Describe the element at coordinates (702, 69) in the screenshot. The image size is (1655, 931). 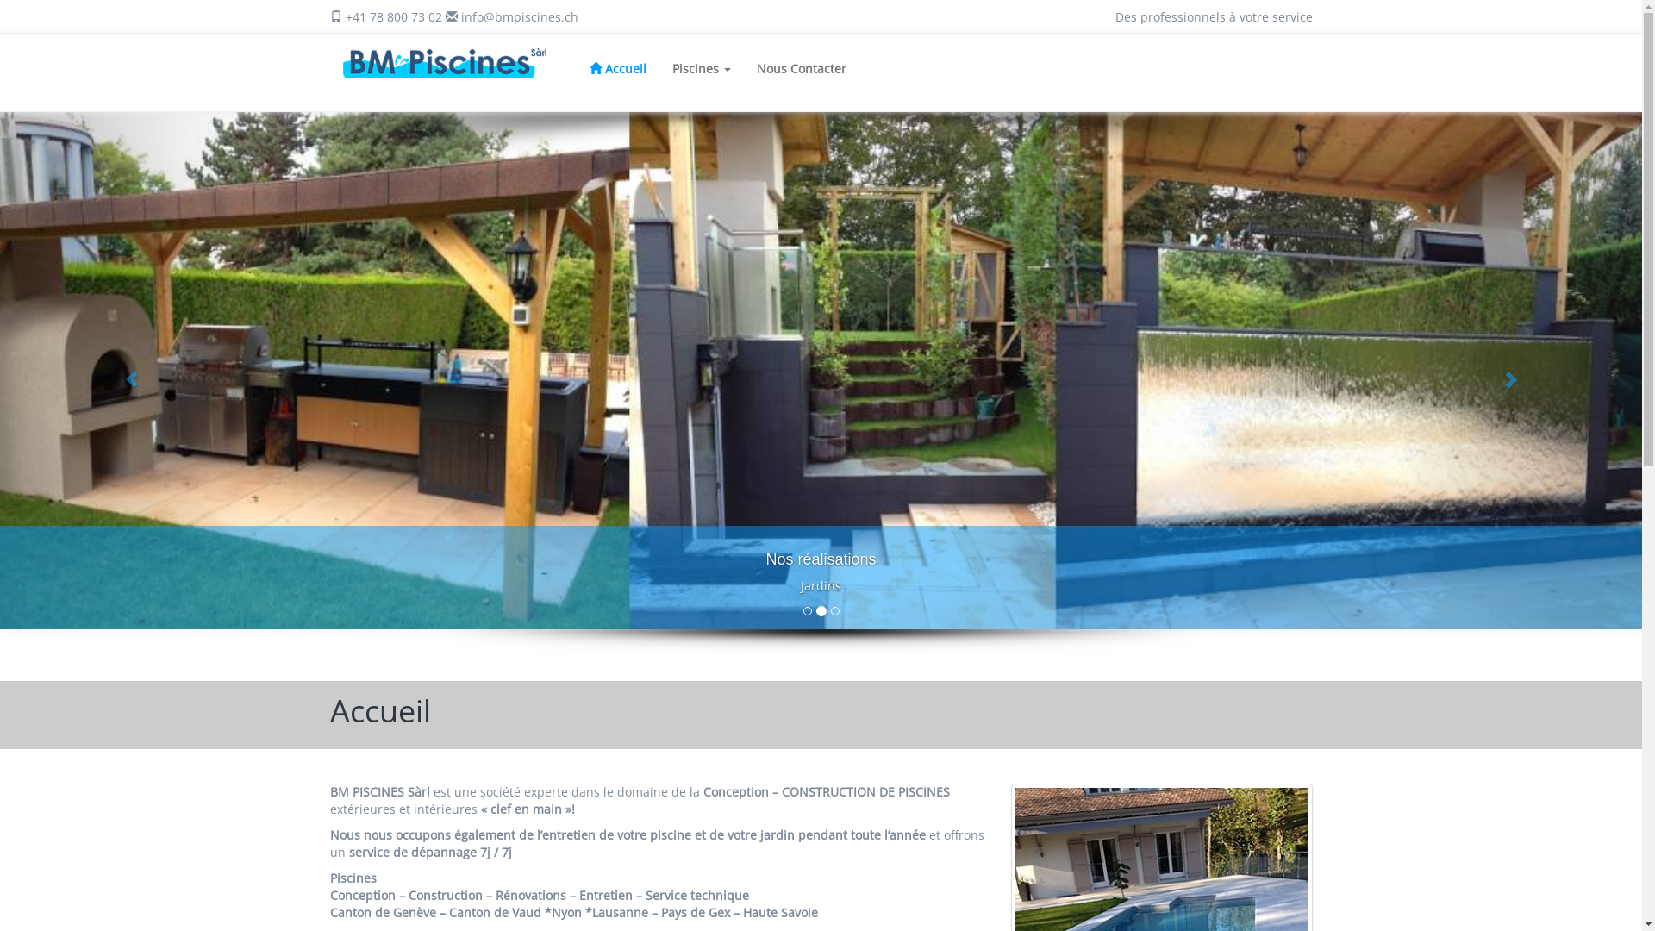
I see `Piscines` at that location.